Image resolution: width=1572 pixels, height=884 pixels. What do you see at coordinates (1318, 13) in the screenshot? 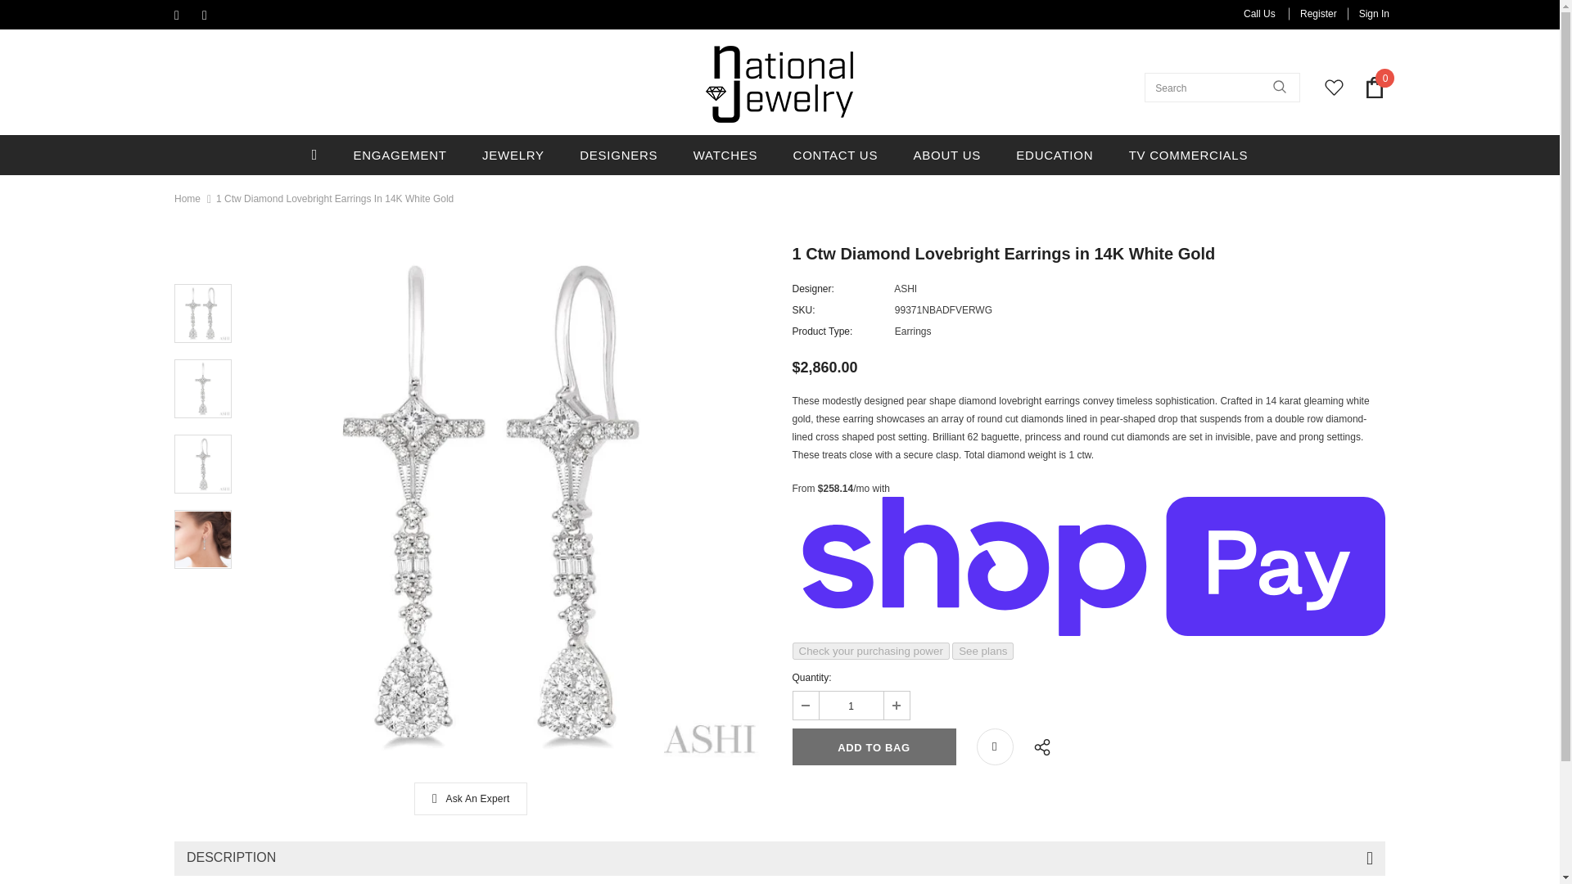
I see `Register` at bounding box center [1318, 13].